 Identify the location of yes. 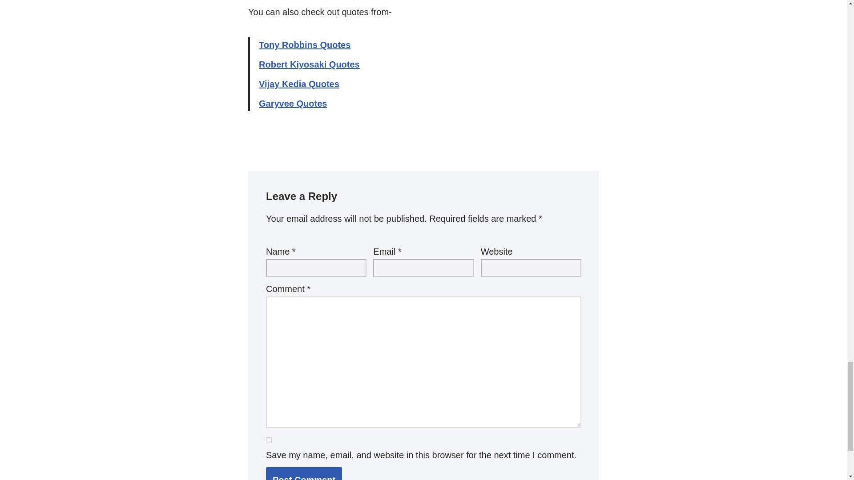
(269, 440).